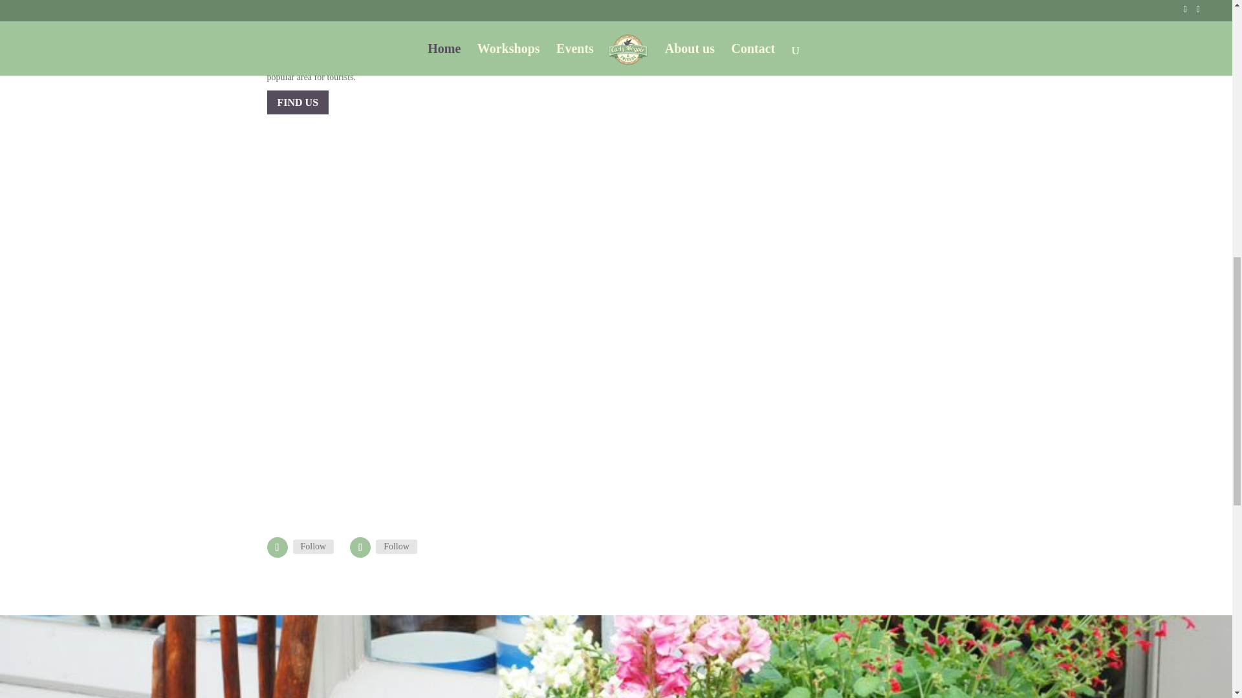  What do you see at coordinates (397, 547) in the screenshot?
I see `Instagram` at bounding box center [397, 547].